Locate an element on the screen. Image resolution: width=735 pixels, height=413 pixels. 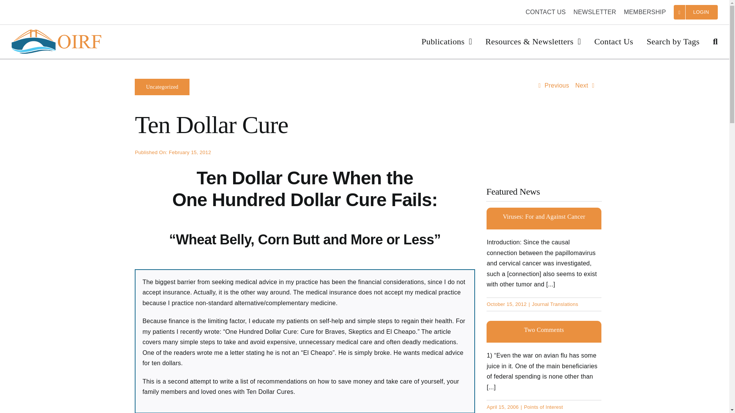
CONTACT US is located at coordinates (546, 12).